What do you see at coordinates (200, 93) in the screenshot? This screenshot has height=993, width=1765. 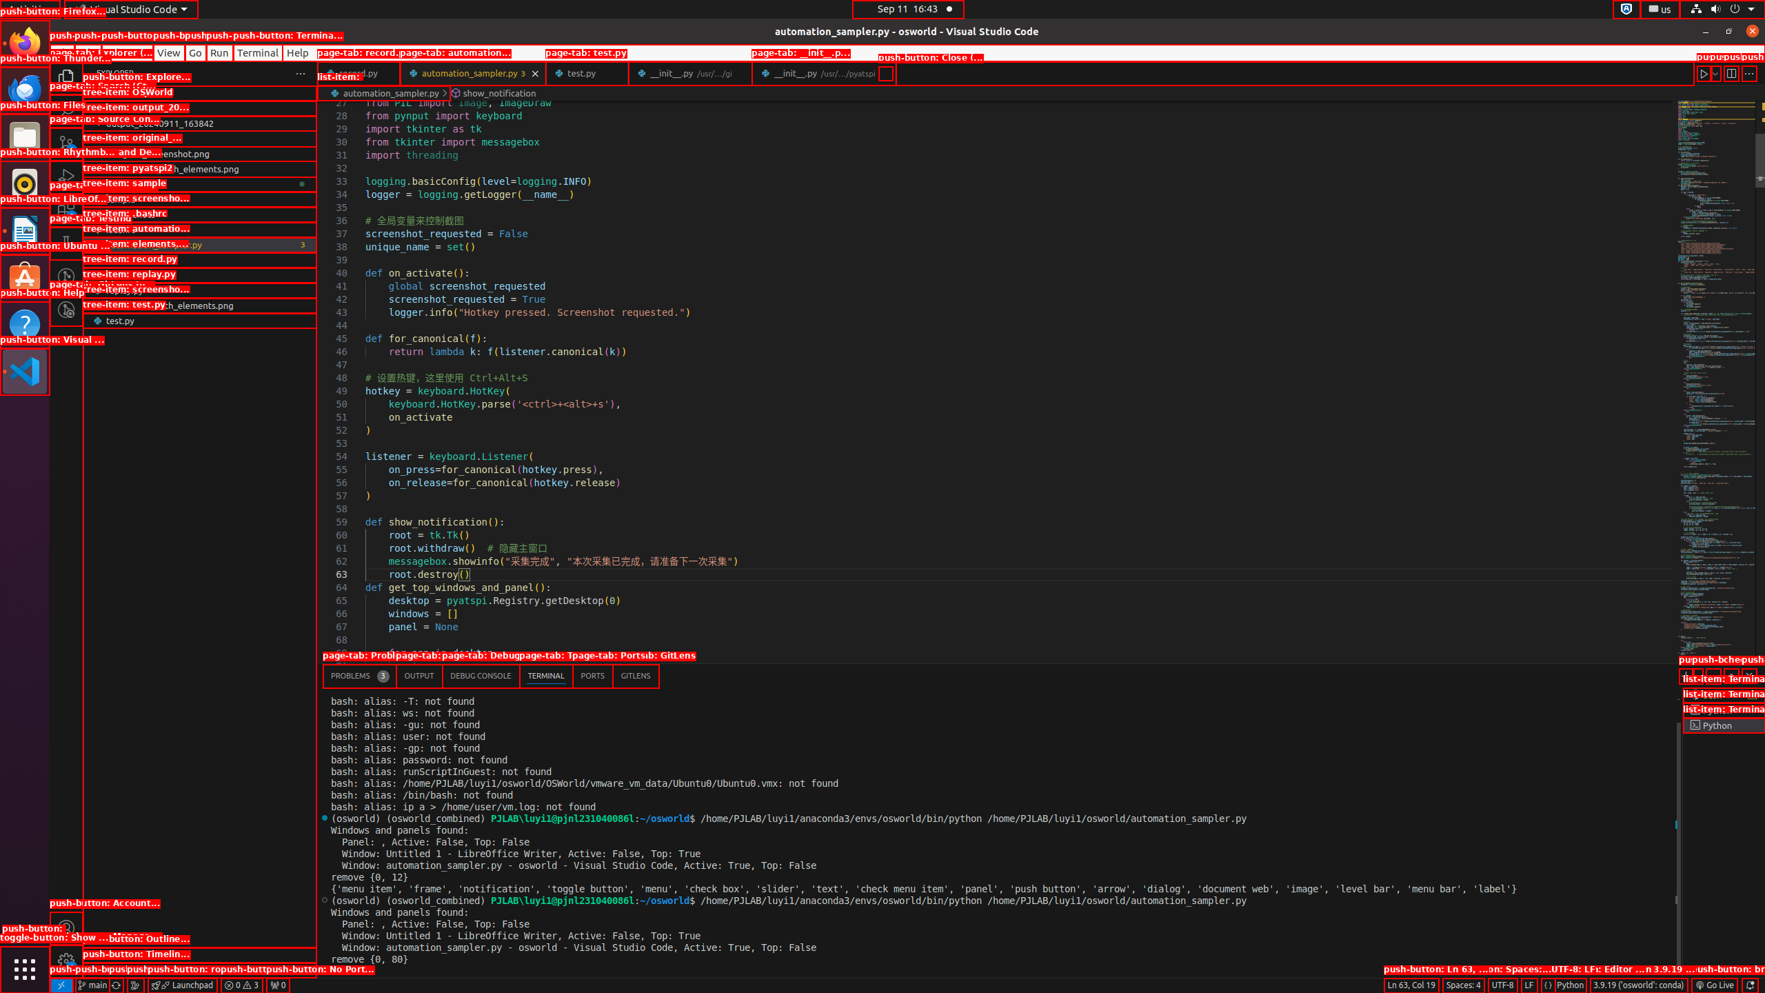 I see `Explorer Section: osworld` at bounding box center [200, 93].